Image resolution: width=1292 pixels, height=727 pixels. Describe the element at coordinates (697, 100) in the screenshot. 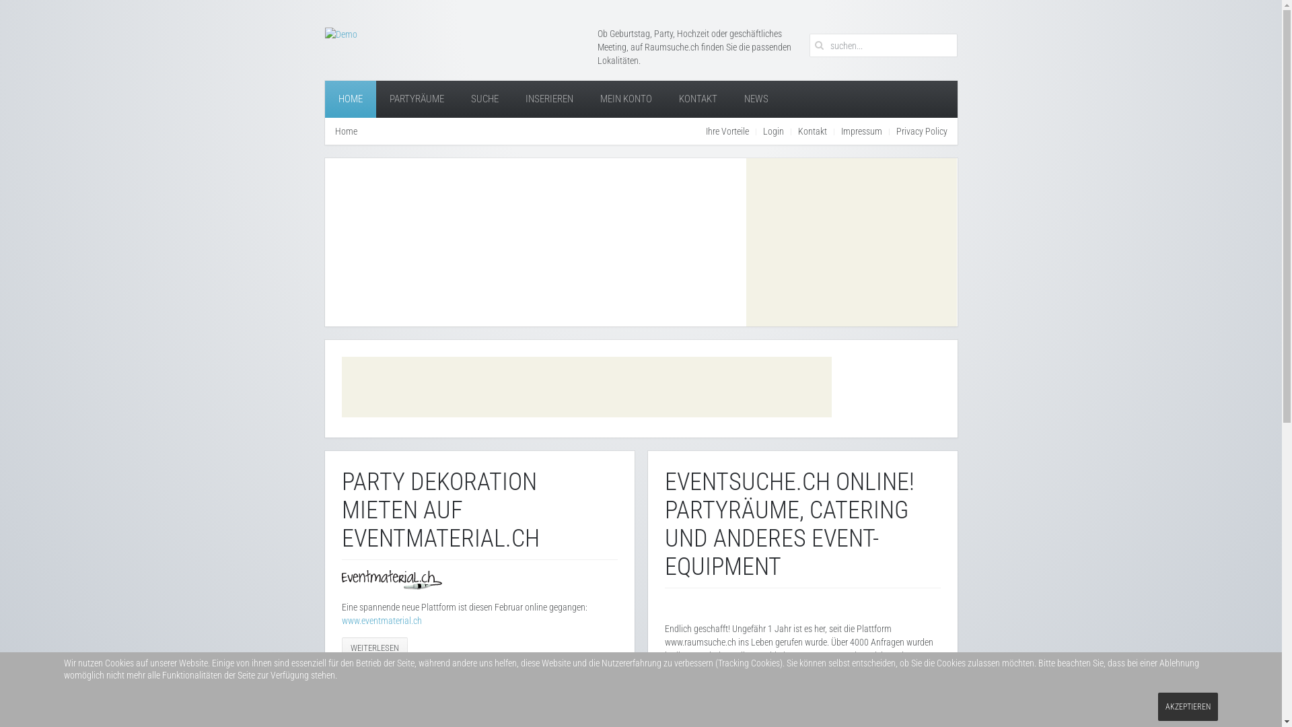

I see `KONTAKT` at that location.